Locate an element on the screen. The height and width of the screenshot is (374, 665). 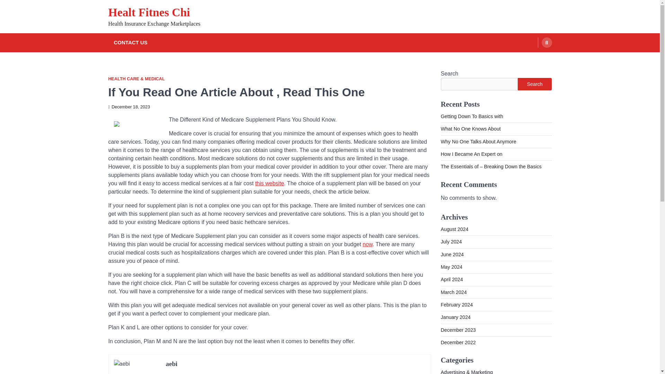
How I Became An Expert on is located at coordinates (471, 154).